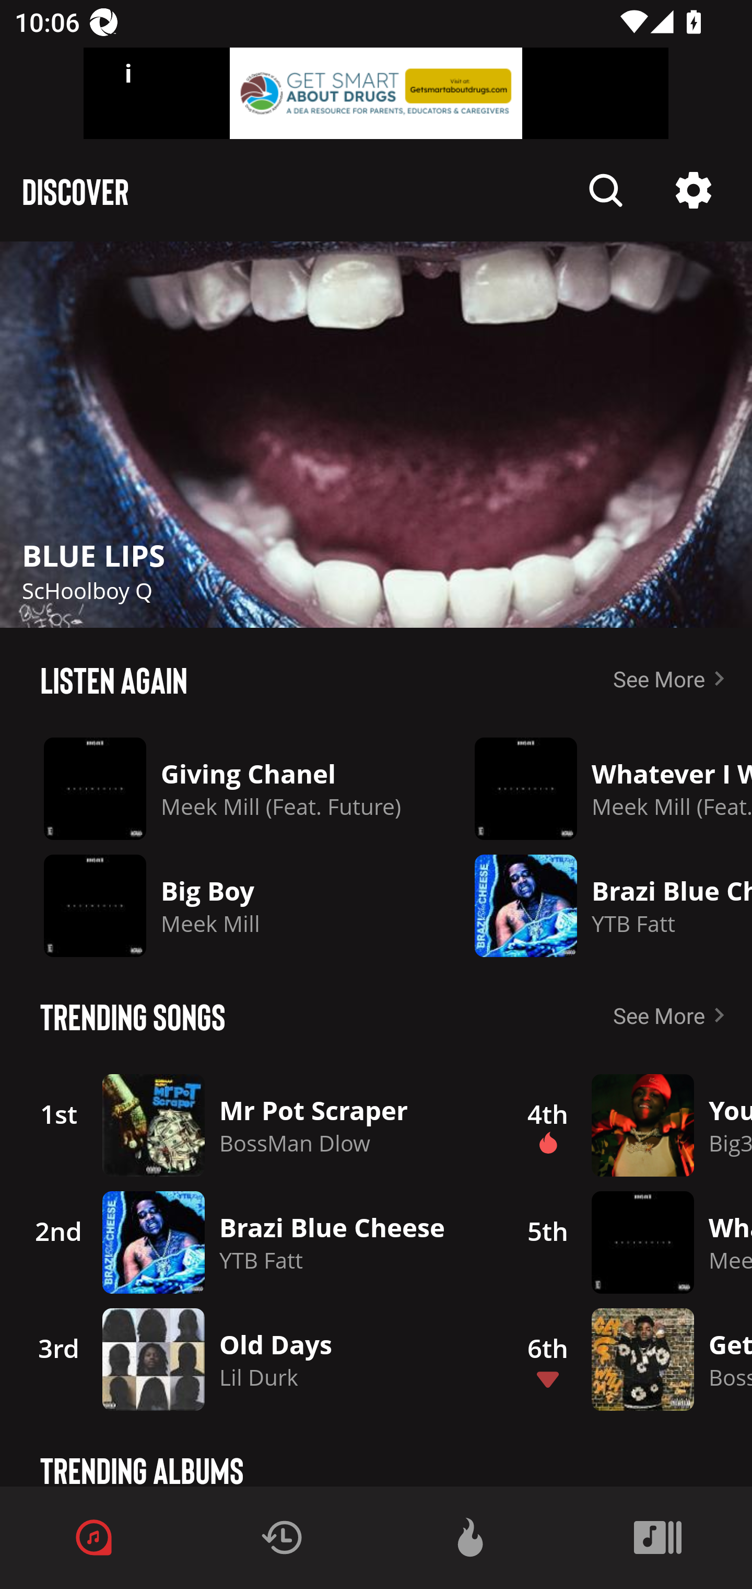  What do you see at coordinates (598, 905) in the screenshot?
I see `Description Brazi Blue Cheese YTB Fatt` at bounding box center [598, 905].